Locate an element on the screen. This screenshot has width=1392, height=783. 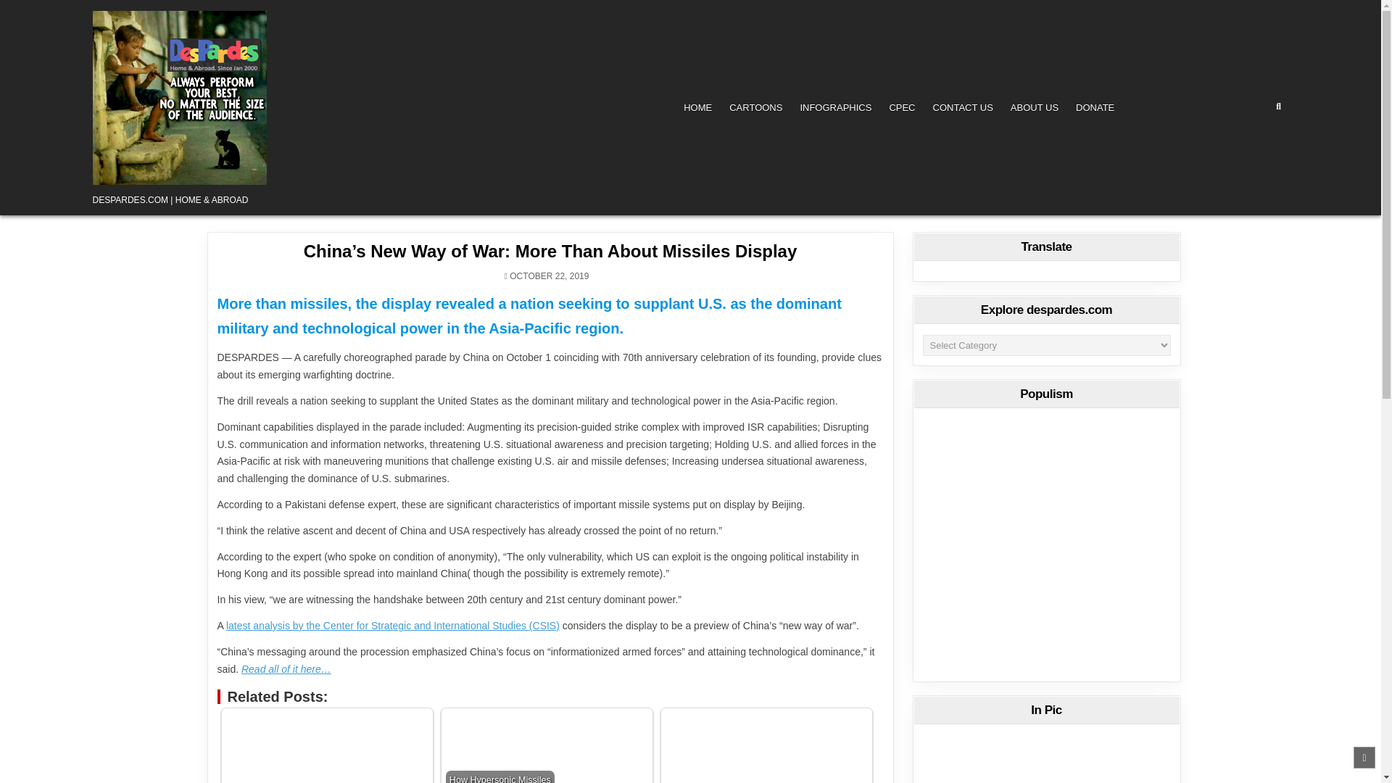
HOME is located at coordinates (697, 107).